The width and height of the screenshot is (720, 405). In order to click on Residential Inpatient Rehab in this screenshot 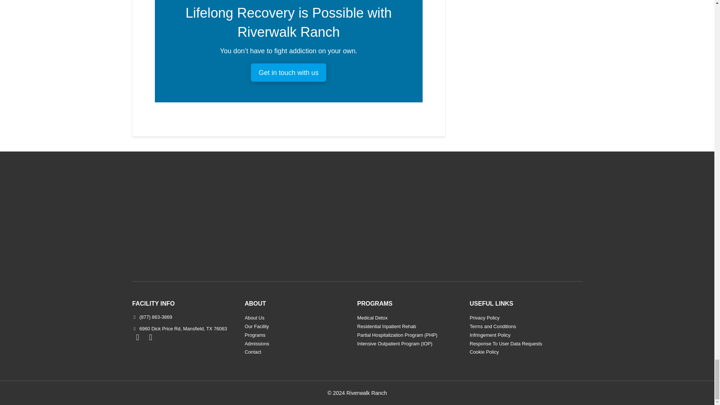, I will do `click(387, 327)`.